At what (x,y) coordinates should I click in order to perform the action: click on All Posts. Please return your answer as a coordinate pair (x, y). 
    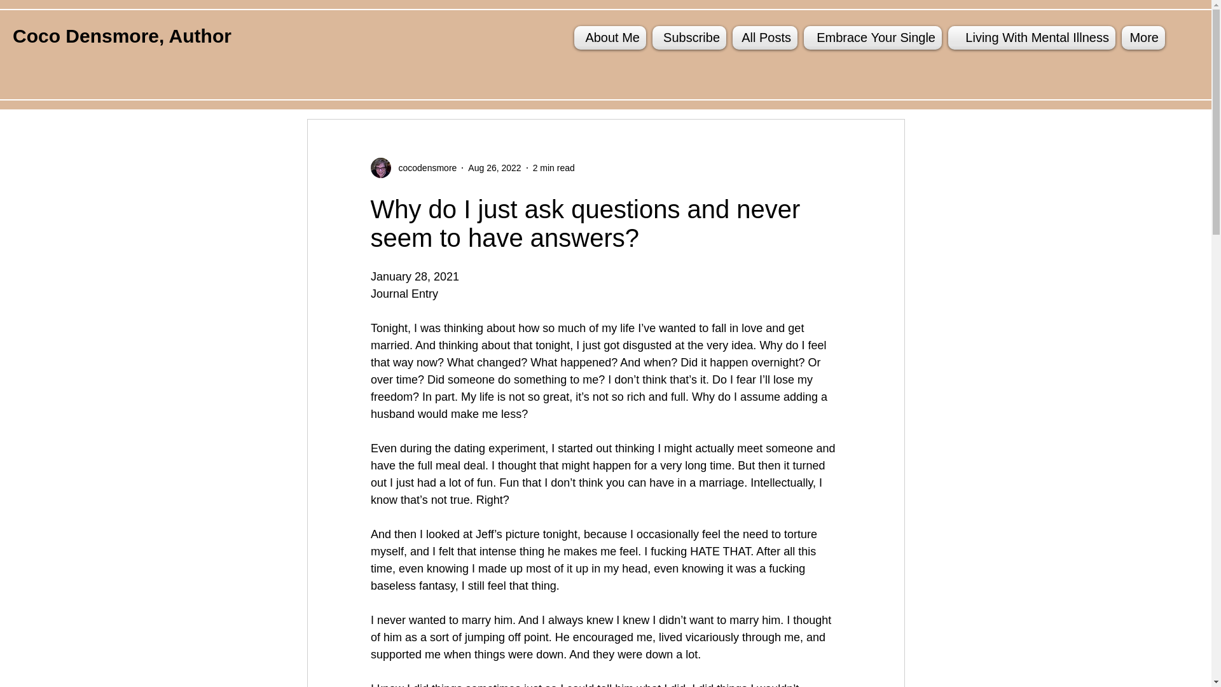
    Looking at the image, I should click on (764, 38).